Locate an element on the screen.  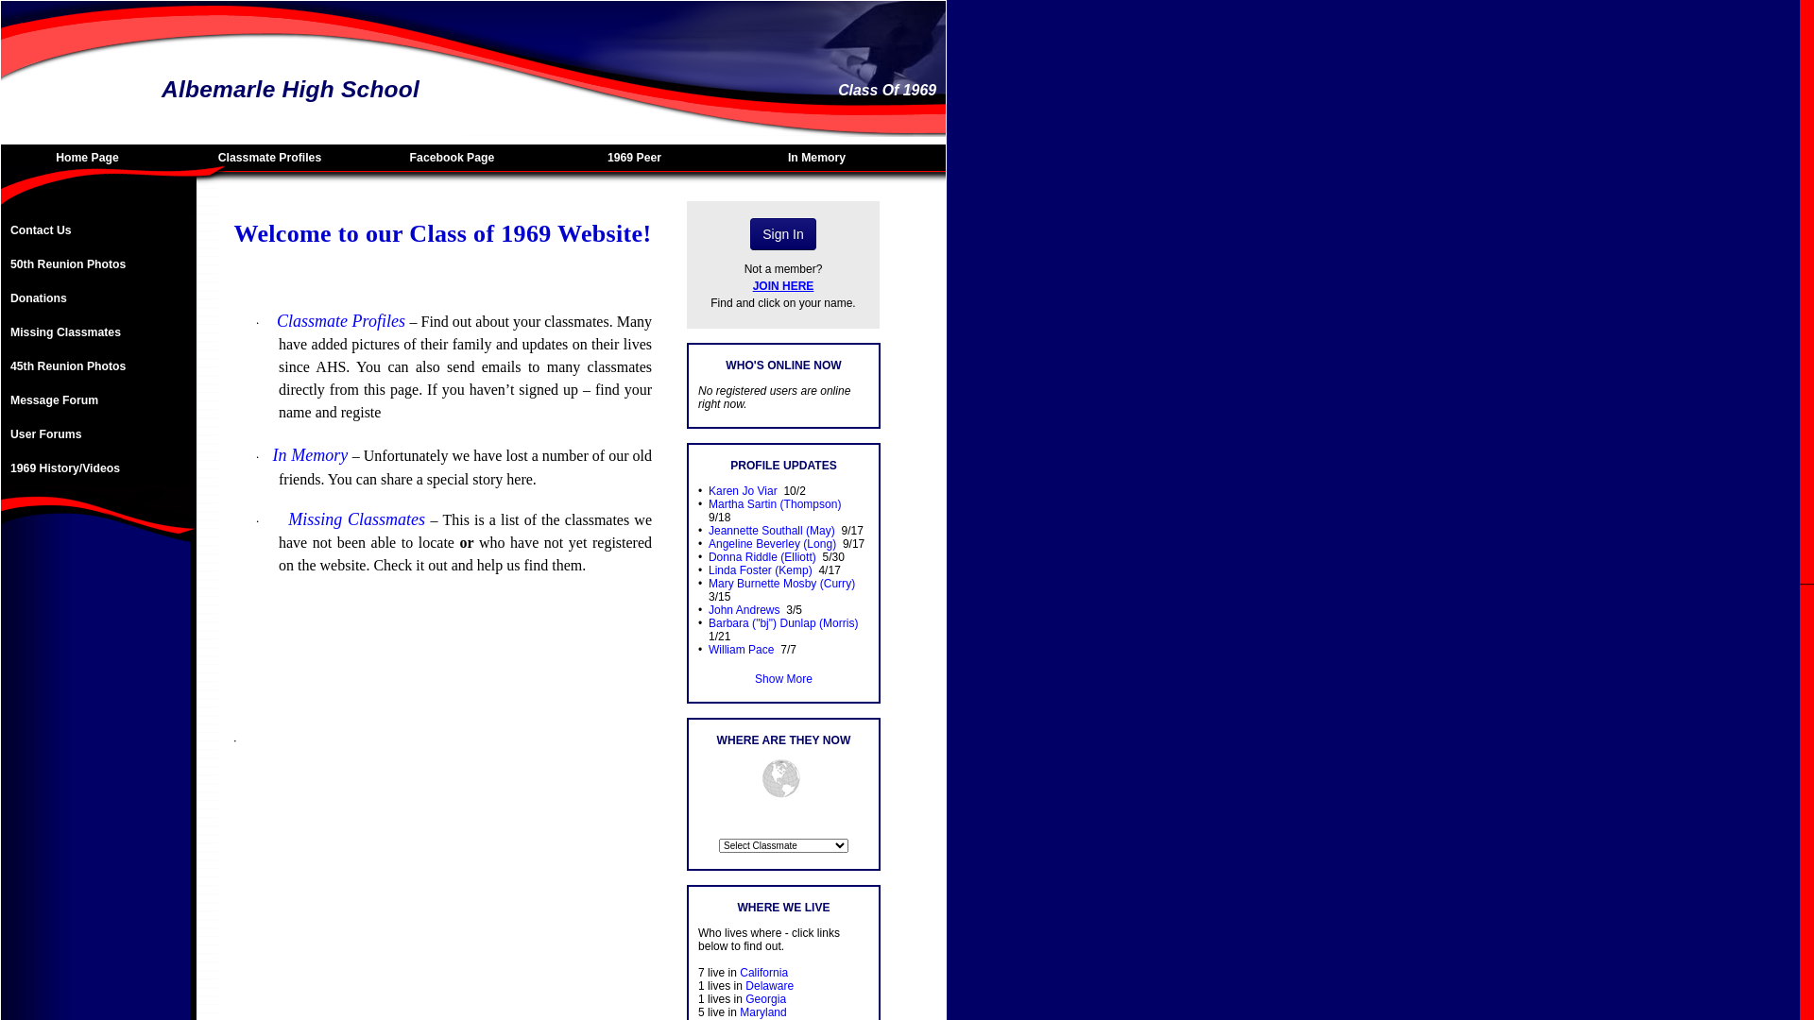
Missing Classmates is located at coordinates (357, 519).